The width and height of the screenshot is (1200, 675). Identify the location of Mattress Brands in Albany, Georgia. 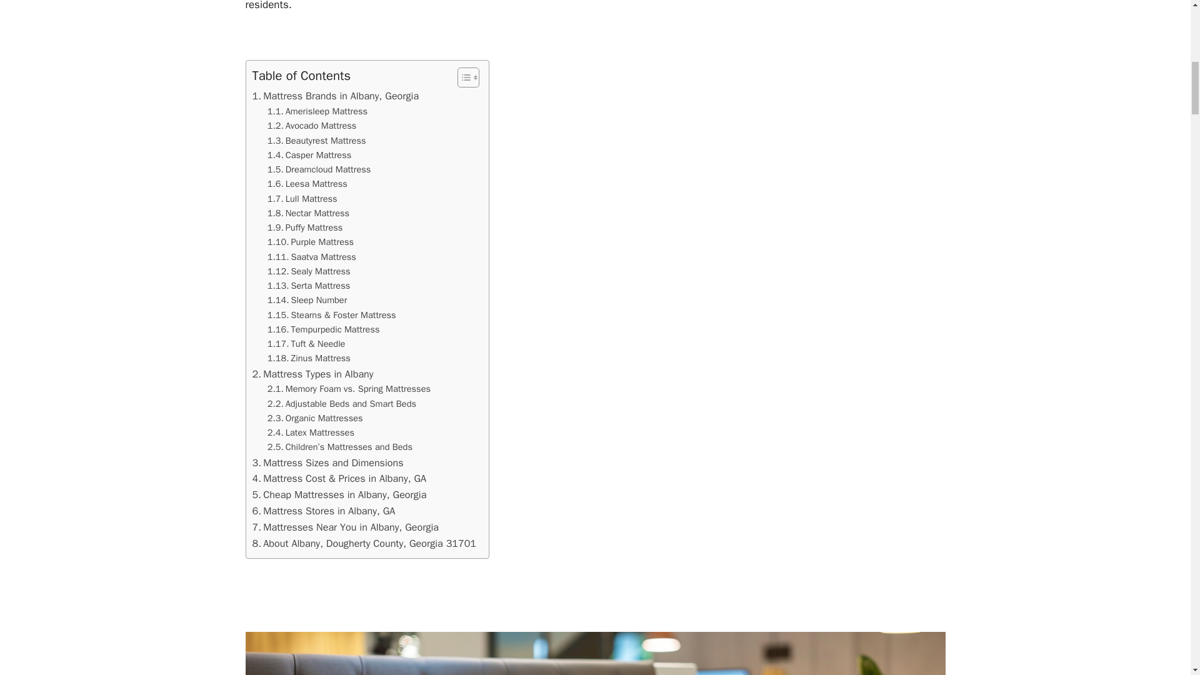
(335, 96).